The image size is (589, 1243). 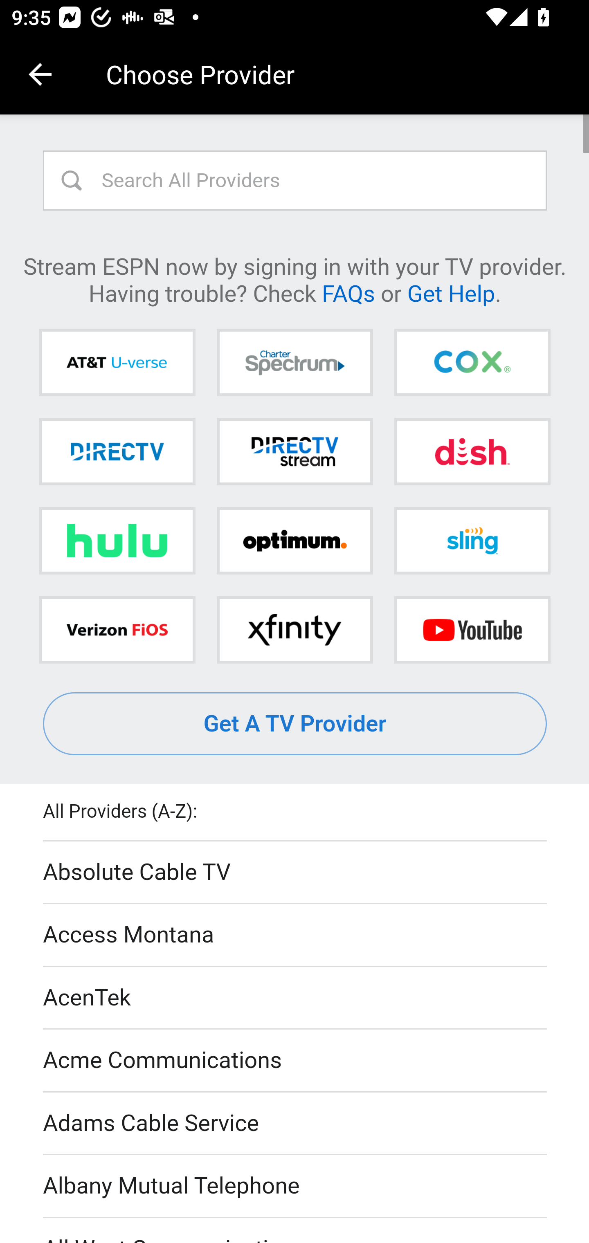 What do you see at coordinates (451, 292) in the screenshot?
I see `Get Help` at bounding box center [451, 292].